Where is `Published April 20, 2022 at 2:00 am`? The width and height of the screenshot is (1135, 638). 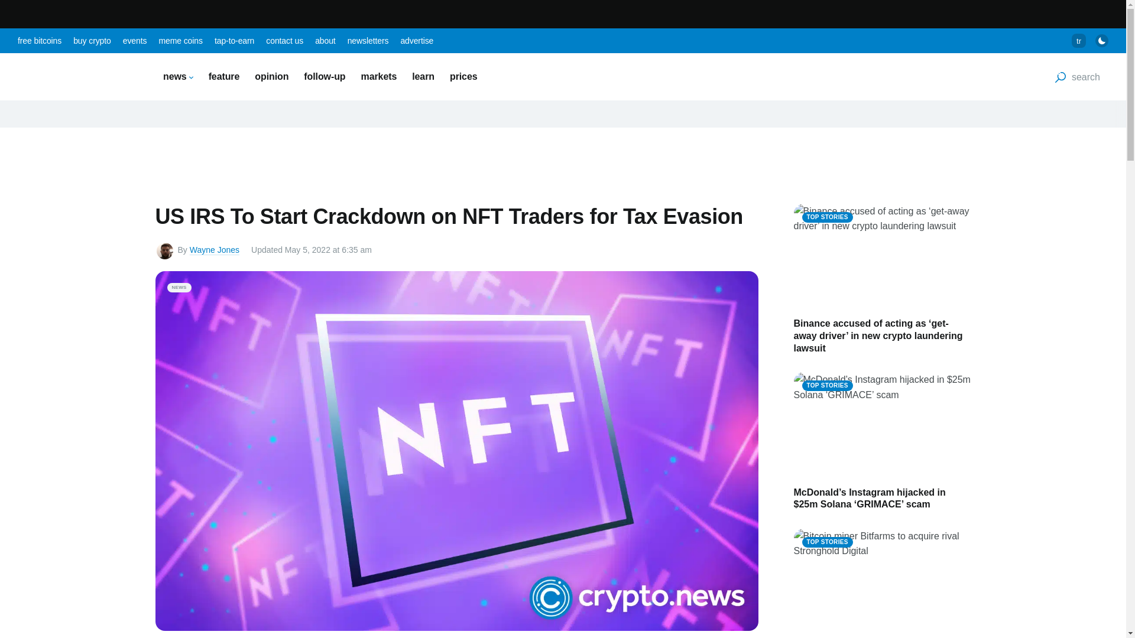 Published April 20, 2022 at 2:00 am is located at coordinates (311, 250).